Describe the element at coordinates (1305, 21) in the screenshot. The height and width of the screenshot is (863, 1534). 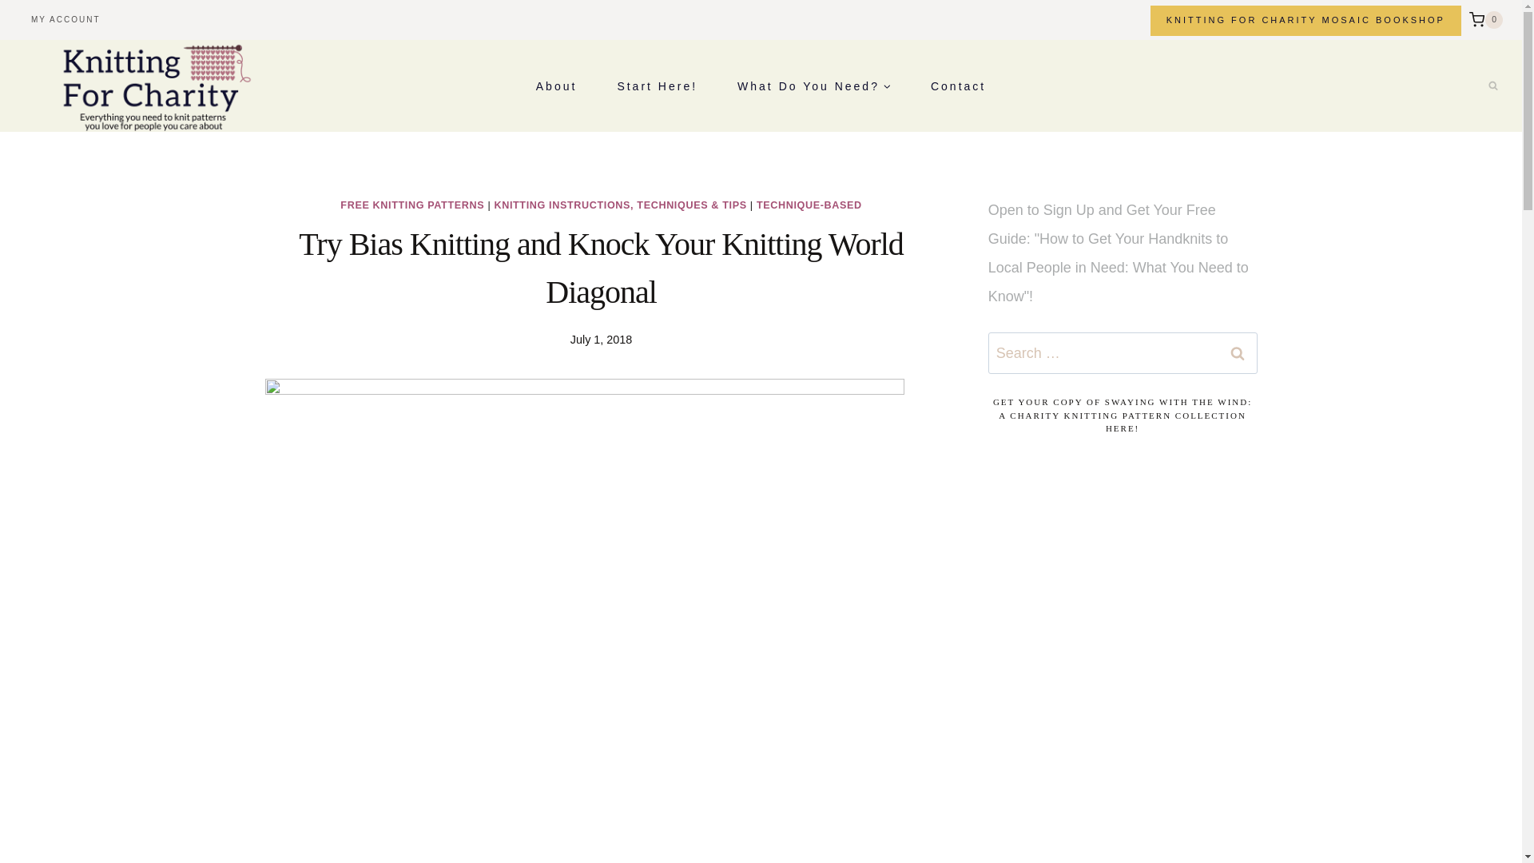
I see `KNITTING FOR CHARITY MOSAIC BOOKSHOP` at that location.